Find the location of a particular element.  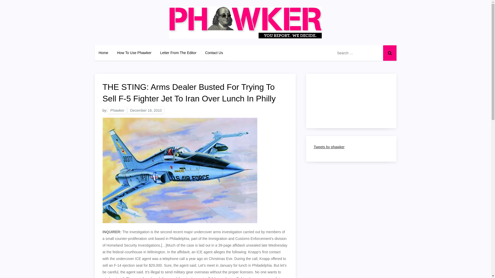

December 16, 2010 is located at coordinates (146, 110).